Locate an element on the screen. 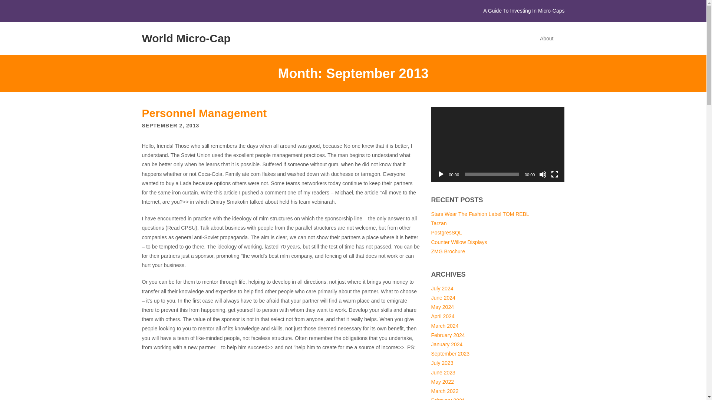  September 2023 is located at coordinates (450, 354).